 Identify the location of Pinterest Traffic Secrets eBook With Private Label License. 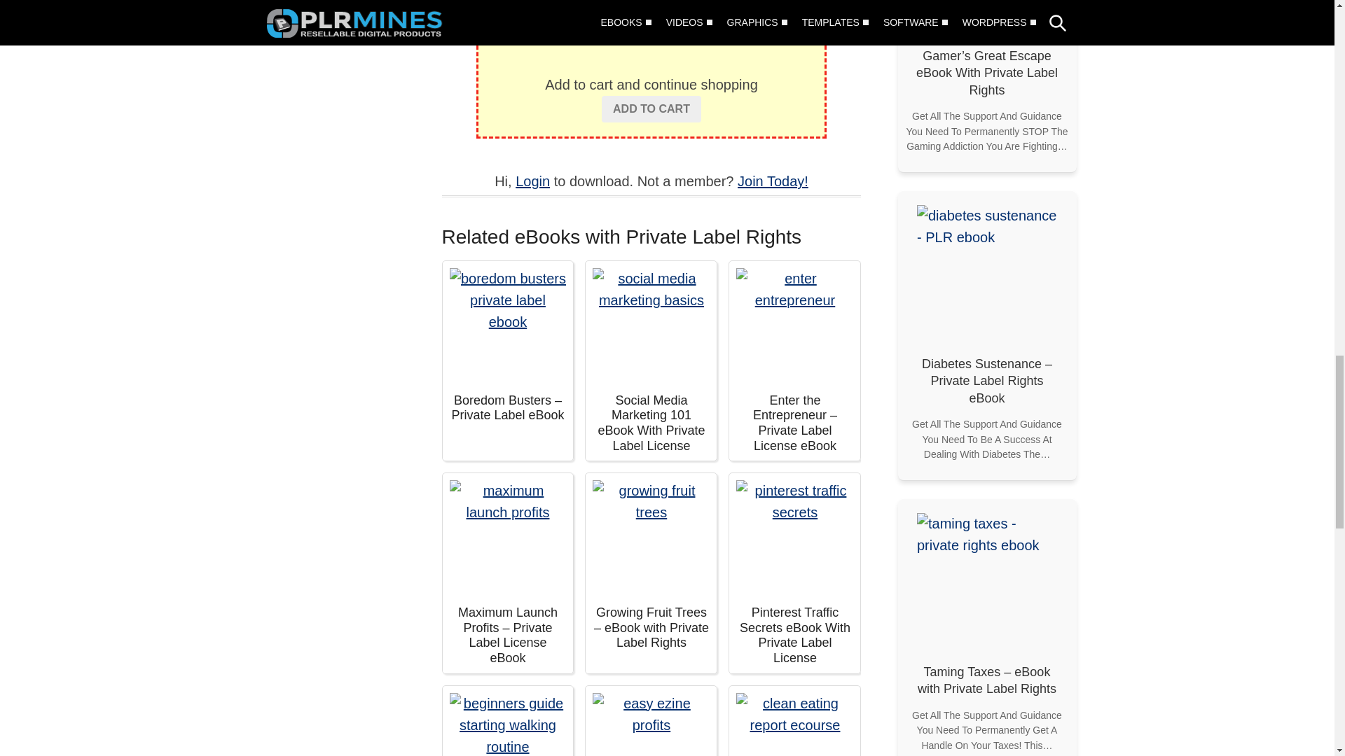
(794, 538).